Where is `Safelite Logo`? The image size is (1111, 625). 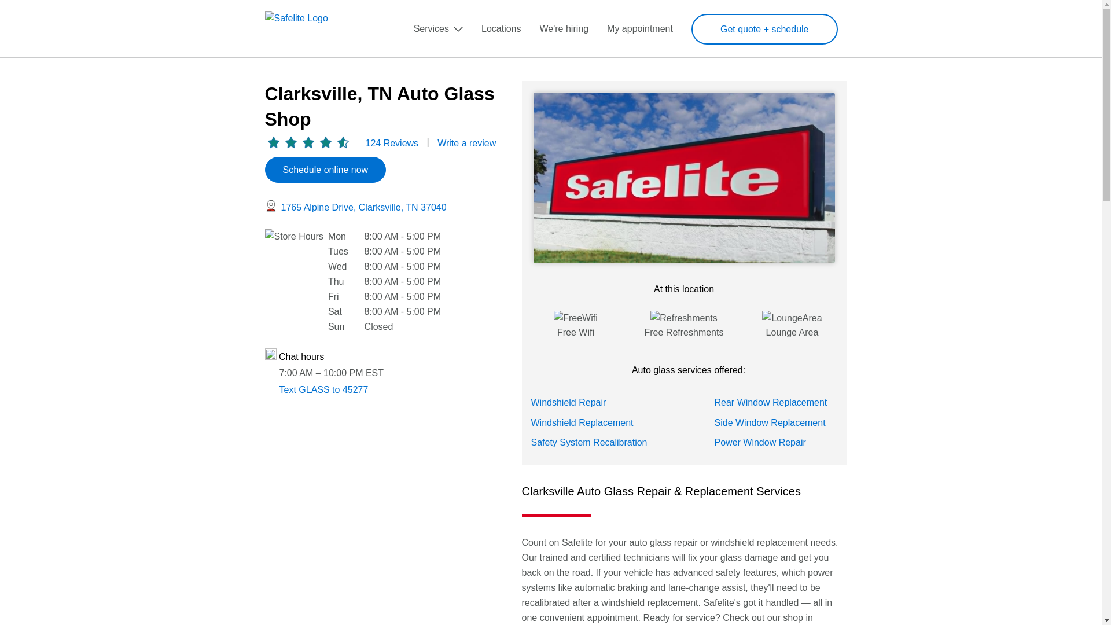
Safelite Logo is located at coordinates (312, 28).